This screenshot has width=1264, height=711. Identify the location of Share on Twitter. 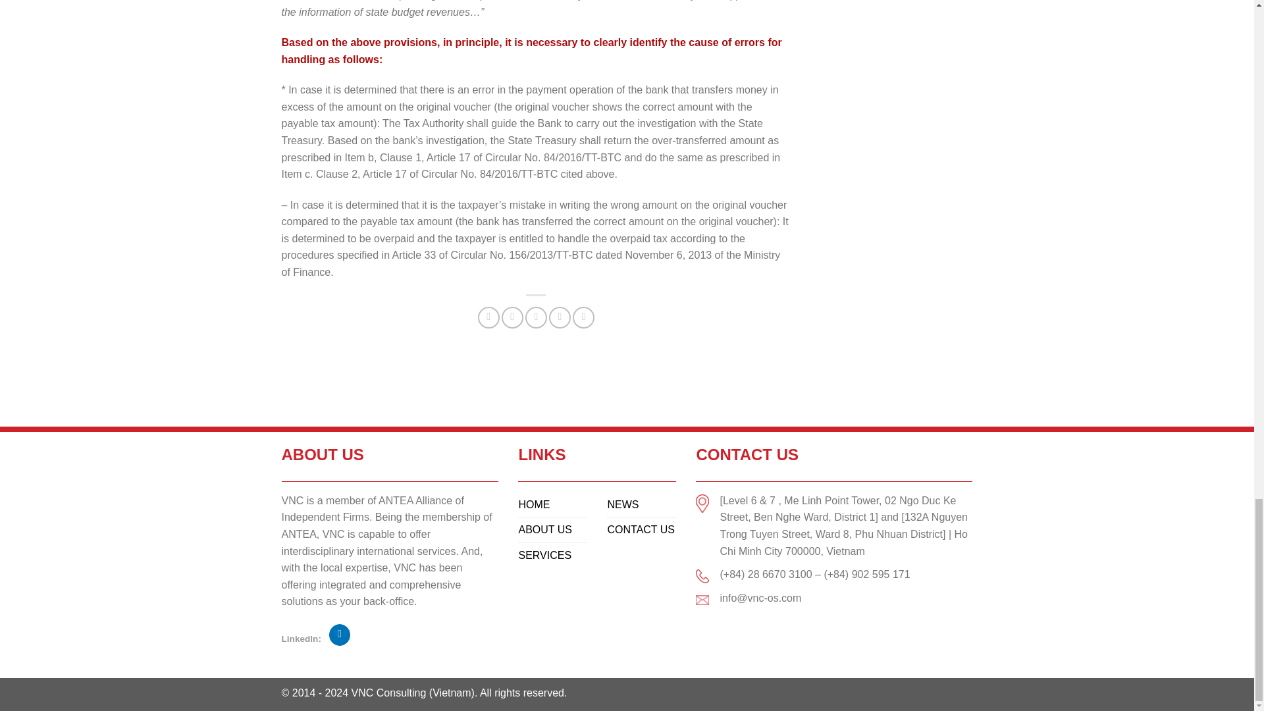
(512, 317).